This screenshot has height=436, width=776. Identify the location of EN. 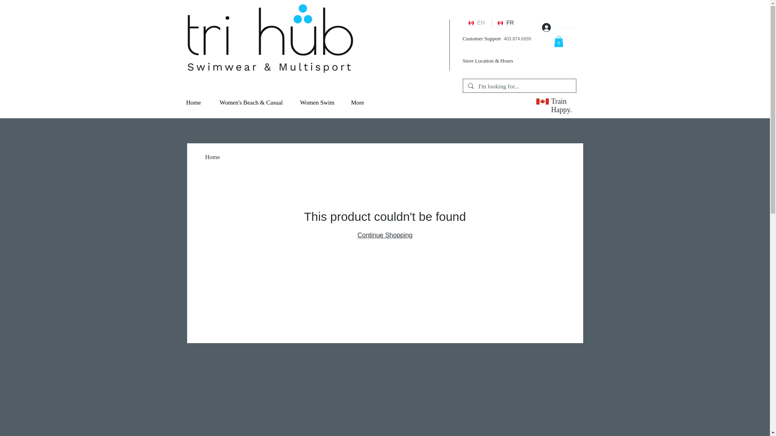
(477, 23).